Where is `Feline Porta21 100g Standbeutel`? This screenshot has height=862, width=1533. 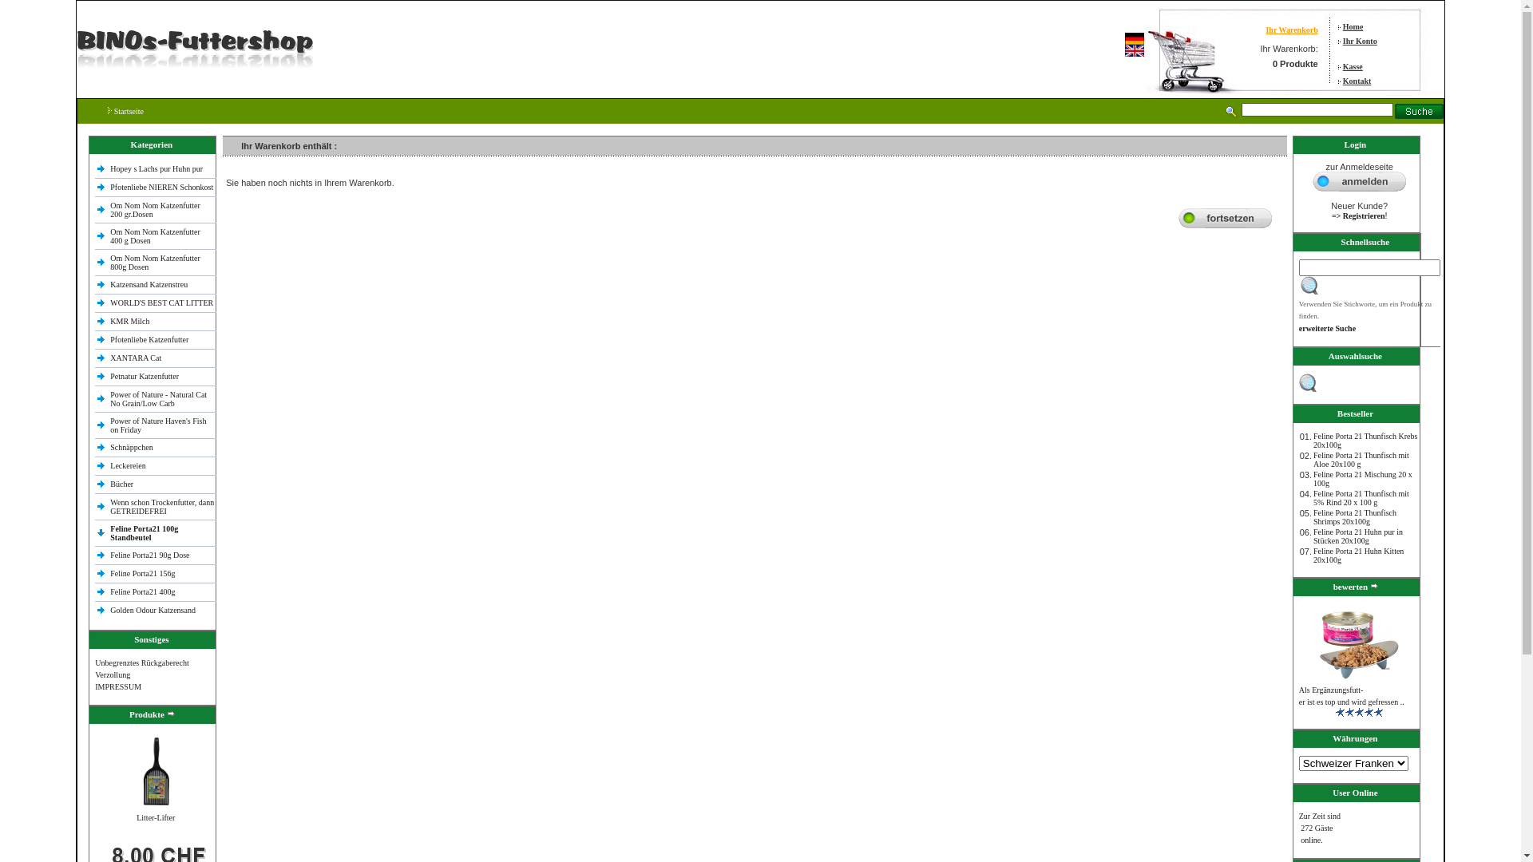 Feline Porta21 100g Standbeutel is located at coordinates (144, 532).